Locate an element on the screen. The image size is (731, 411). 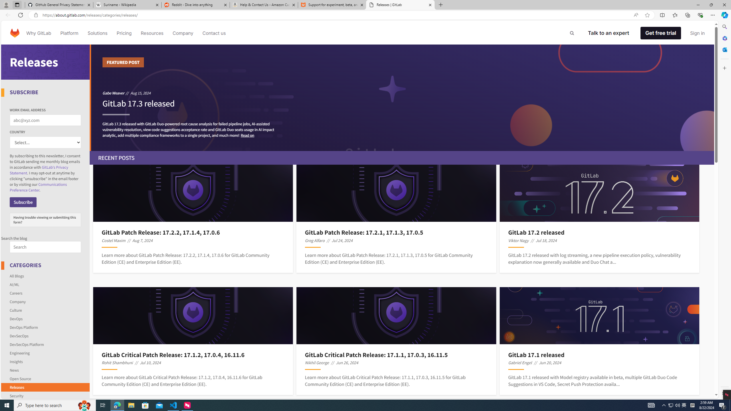
Why GitLab is located at coordinates (39, 33).